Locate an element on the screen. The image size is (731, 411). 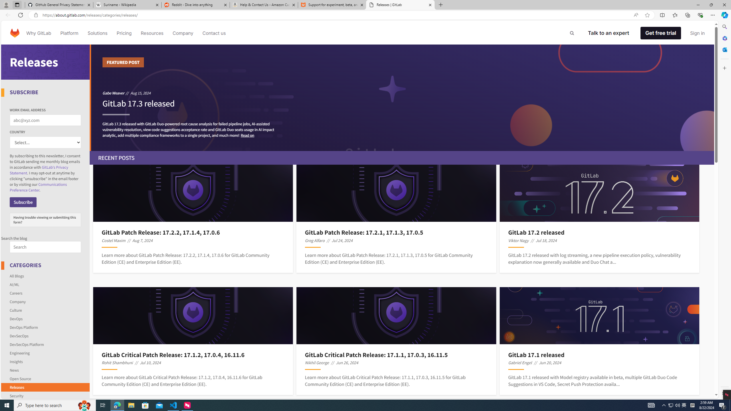
Why GitLab is located at coordinates (39, 33).